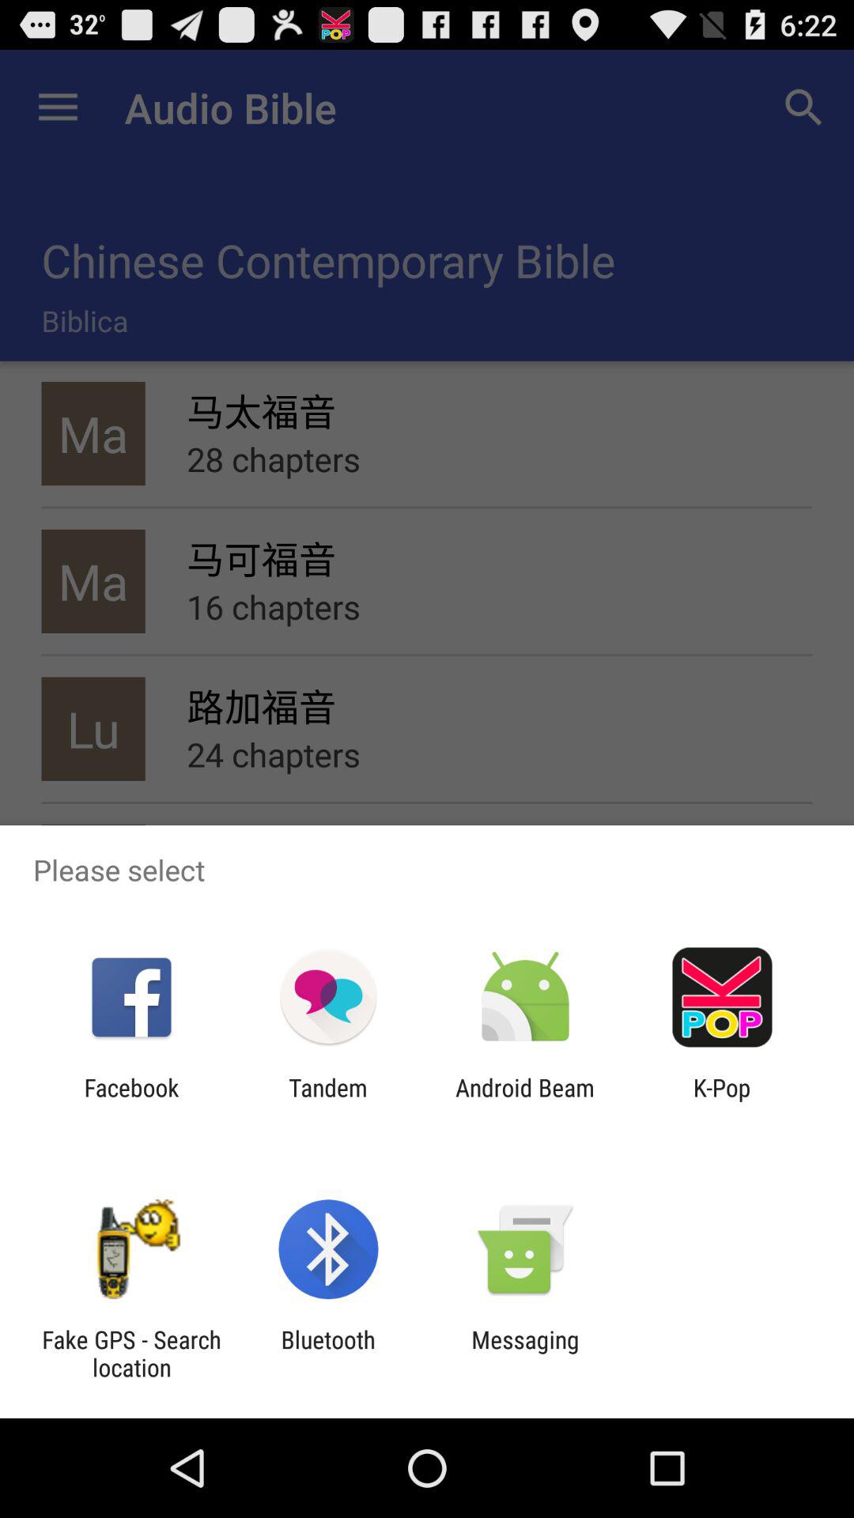 This screenshot has width=854, height=1518. Describe the element at coordinates (131, 1354) in the screenshot. I see `flip until the fake gps search` at that location.